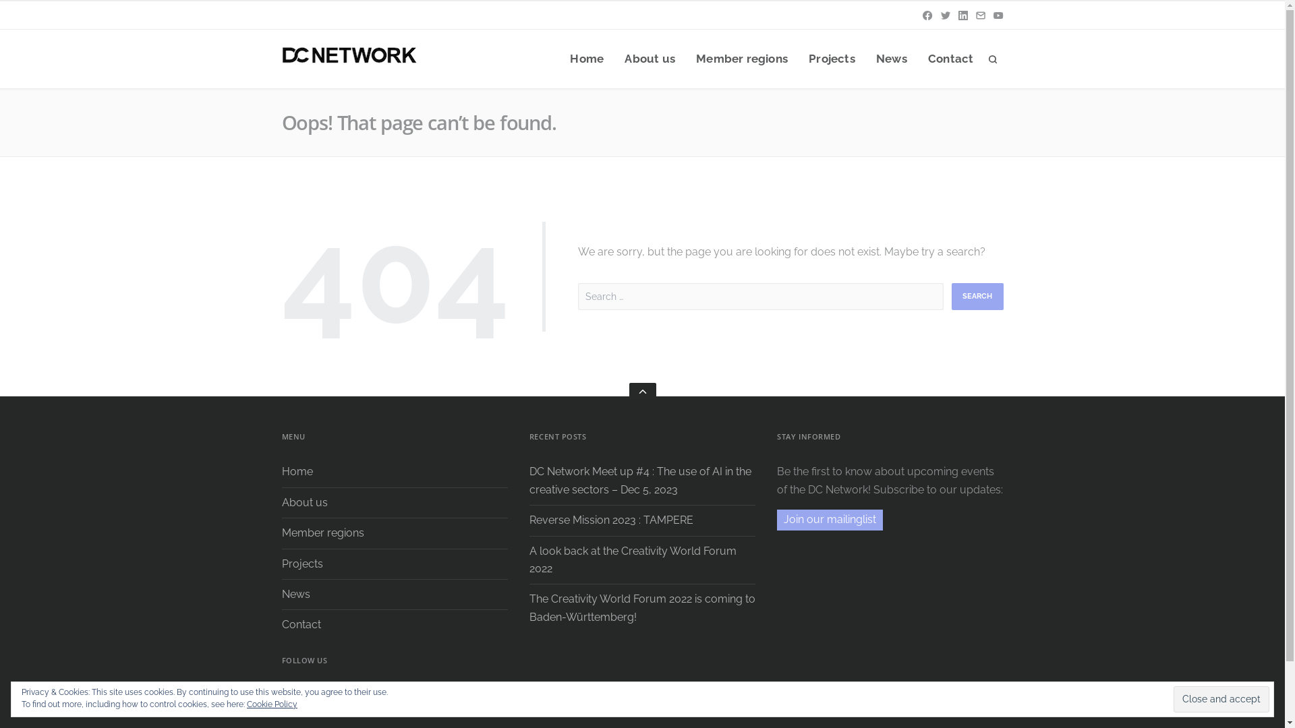 The width and height of the screenshot is (1295, 728). What do you see at coordinates (633, 559) in the screenshot?
I see `A look back at the Creativity World Forum 2022` at bounding box center [633, 559].